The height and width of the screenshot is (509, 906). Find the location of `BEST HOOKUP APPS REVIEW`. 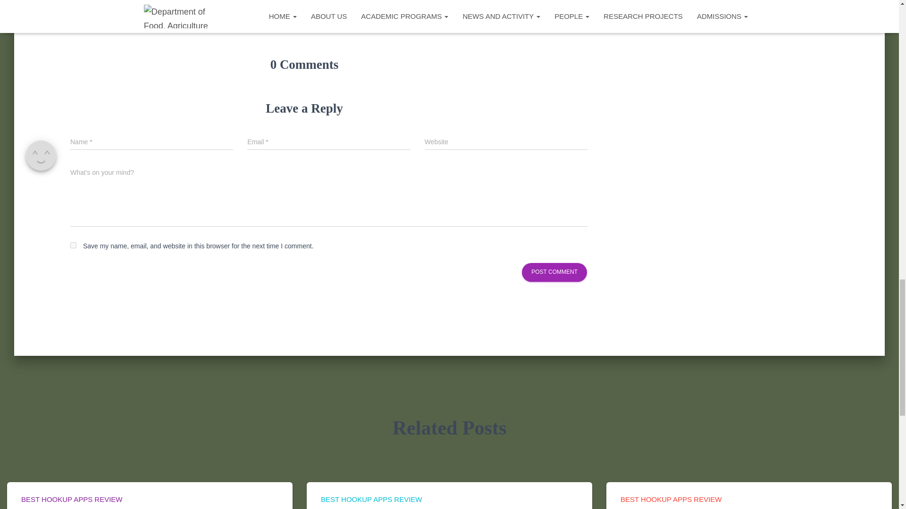

BEST HOOKUP APPS REVIEW is located at coordinates (371, 499).